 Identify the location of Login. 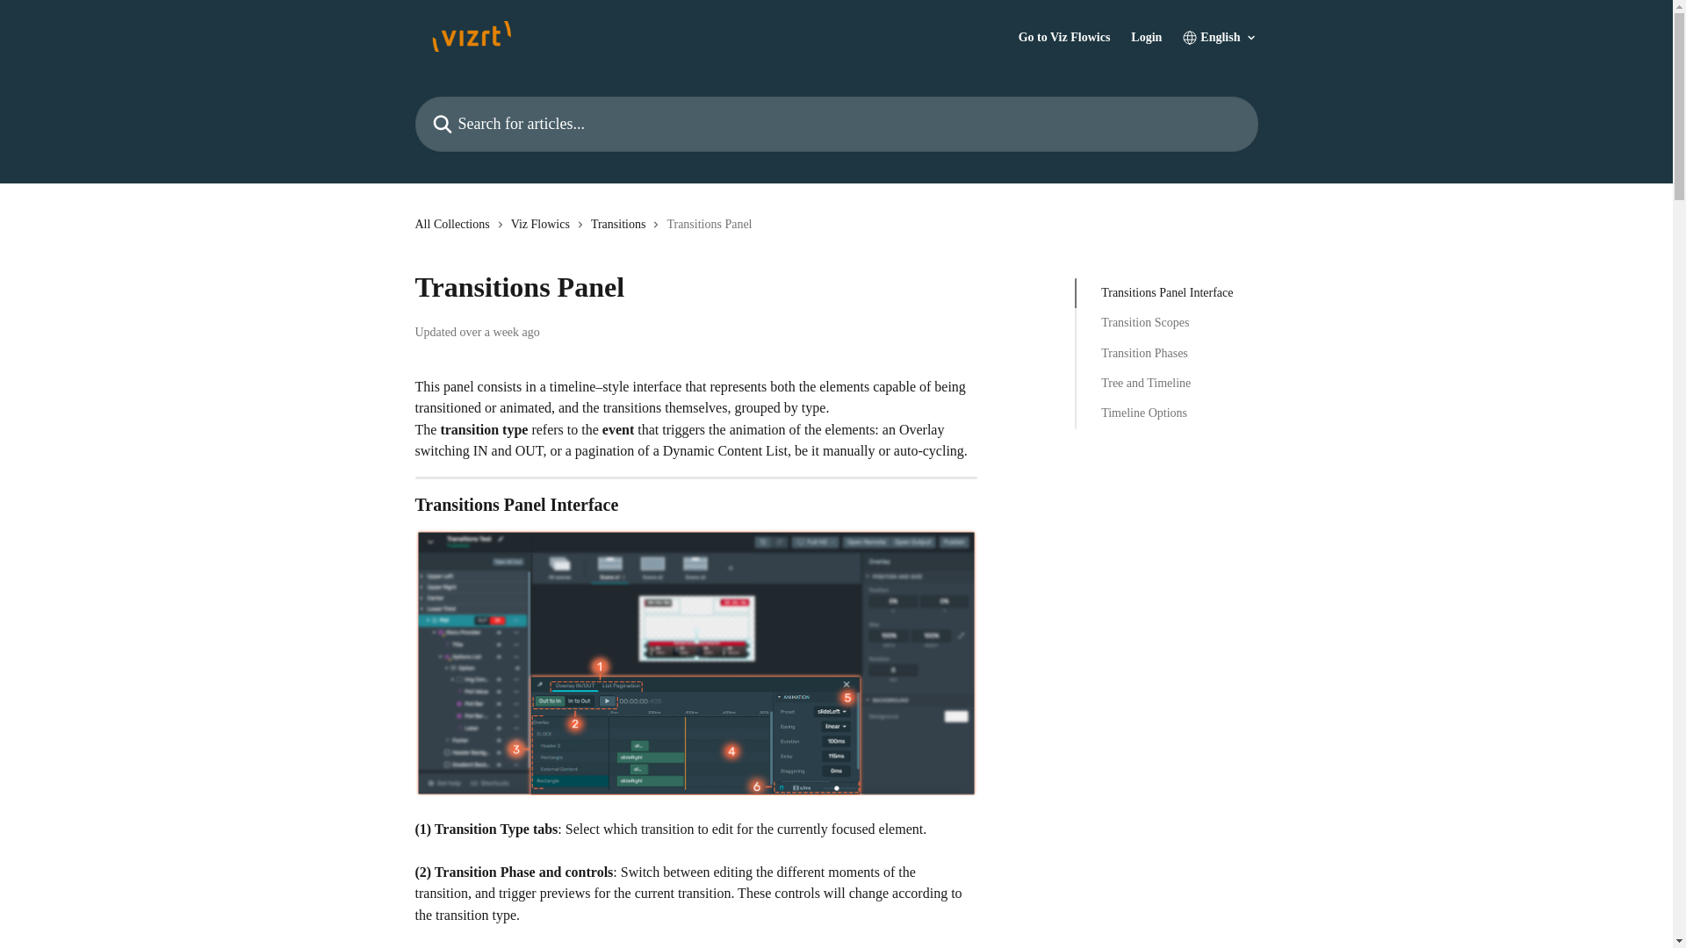
(1146, 37).